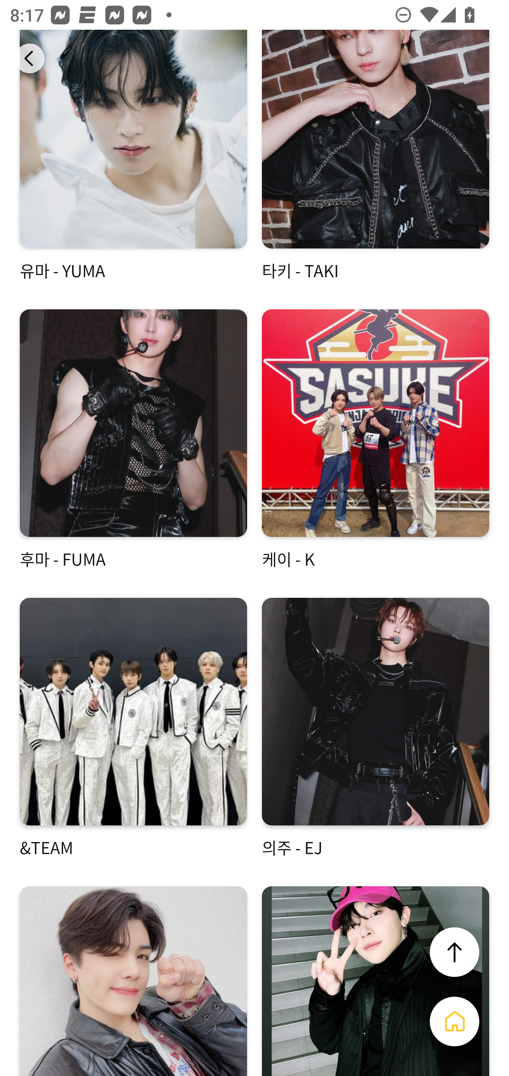 The width and height of the screenshot is (509, 1076). I want to click on 유마  -  YUMA, so click(133, 156).